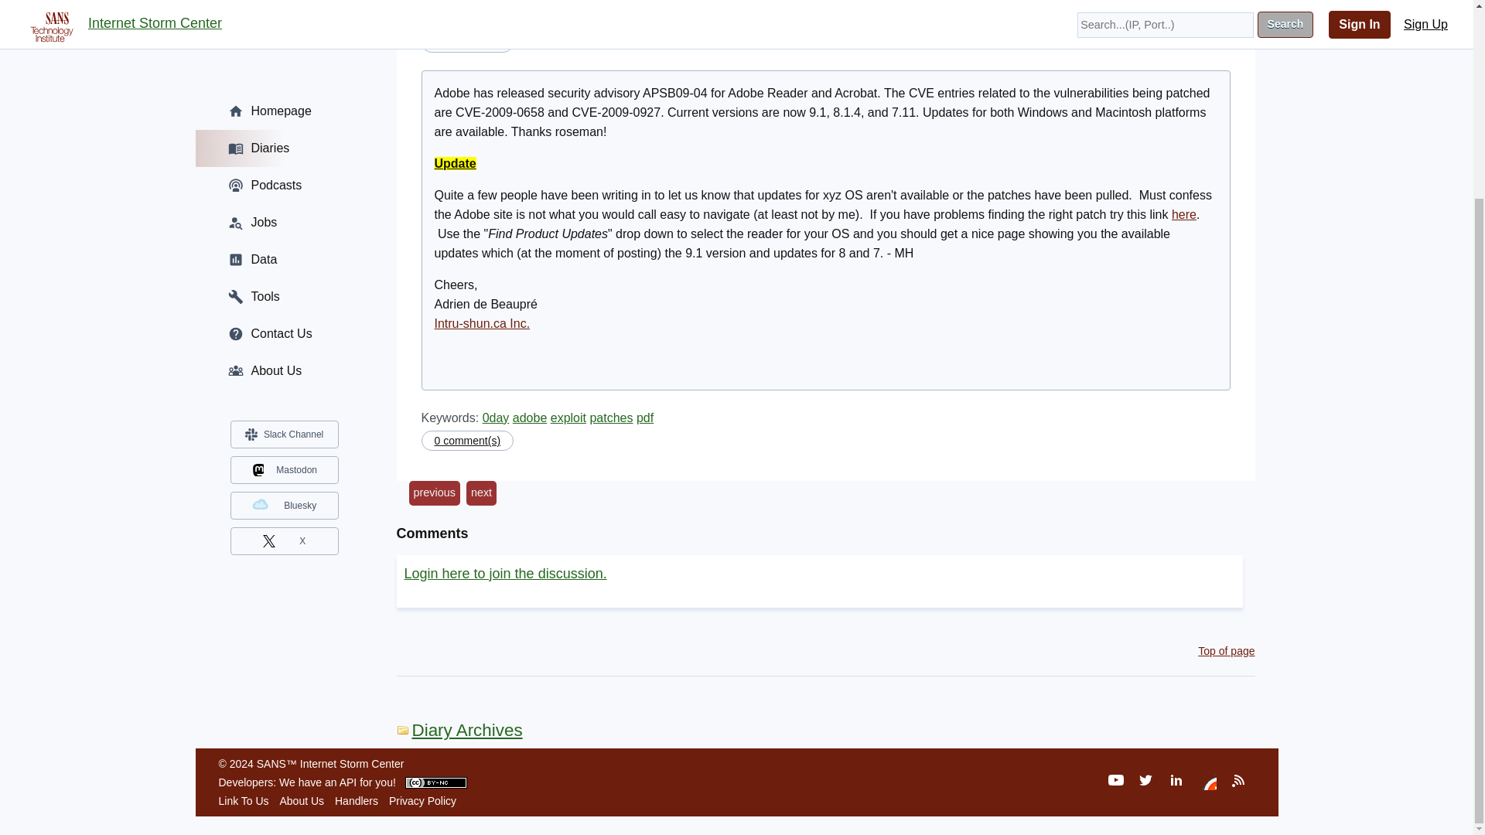 This screenshot has width=1485, height=835. I want to click on Share on Facebook, so click(1151, 9).